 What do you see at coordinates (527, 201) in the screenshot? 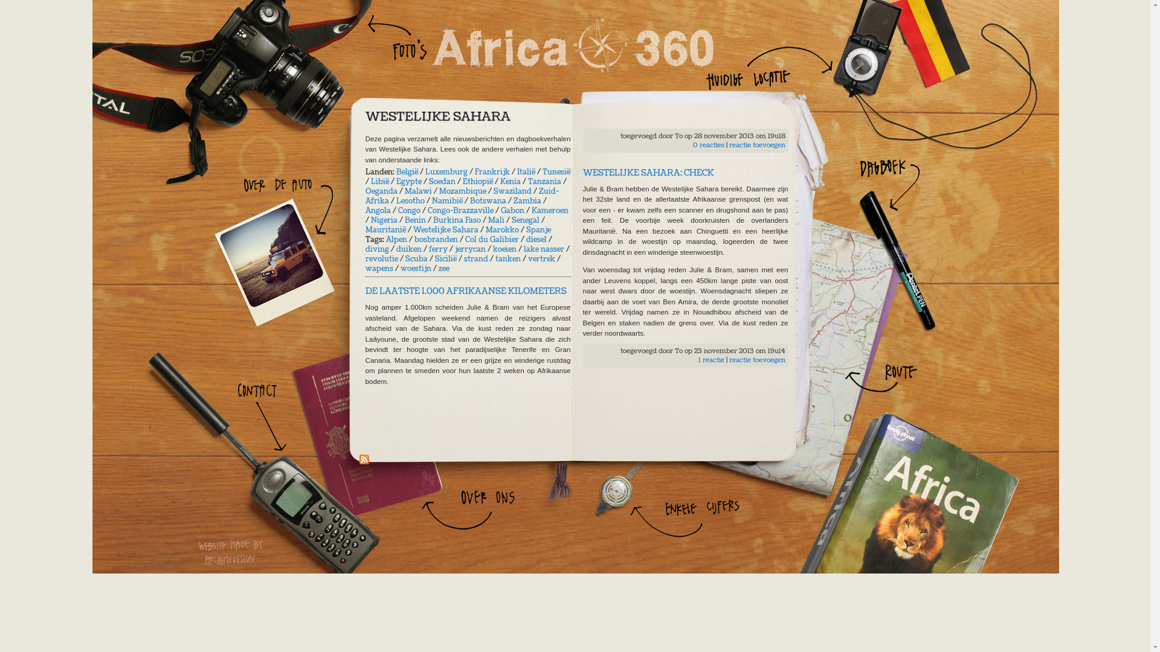
I see `Zambia` at bounding box center [527, 201].